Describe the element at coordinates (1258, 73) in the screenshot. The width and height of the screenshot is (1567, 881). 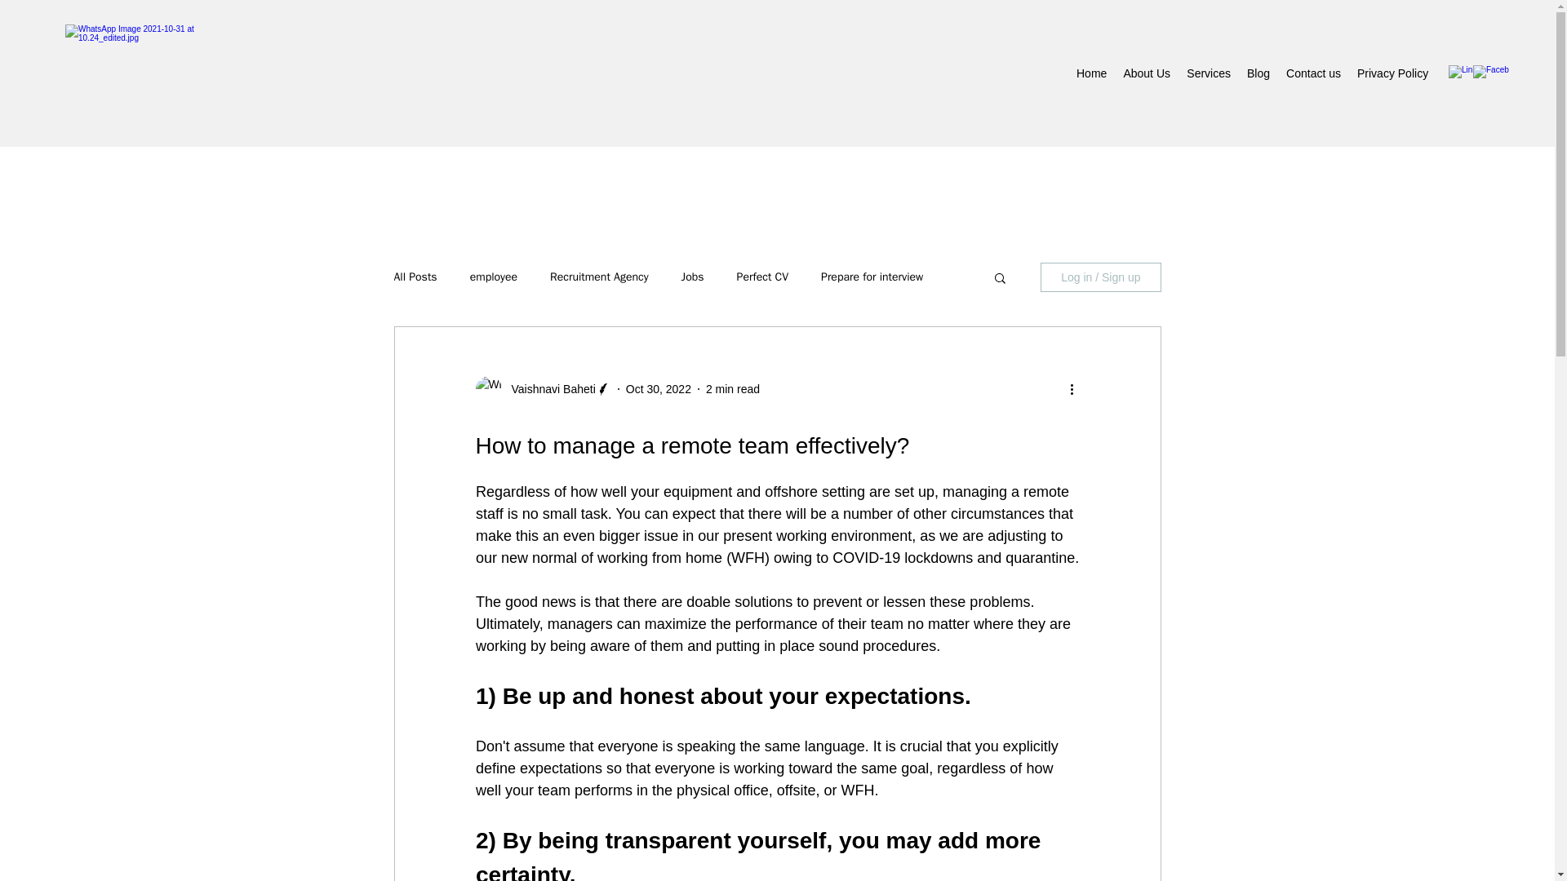
I see `Blog` at that location.